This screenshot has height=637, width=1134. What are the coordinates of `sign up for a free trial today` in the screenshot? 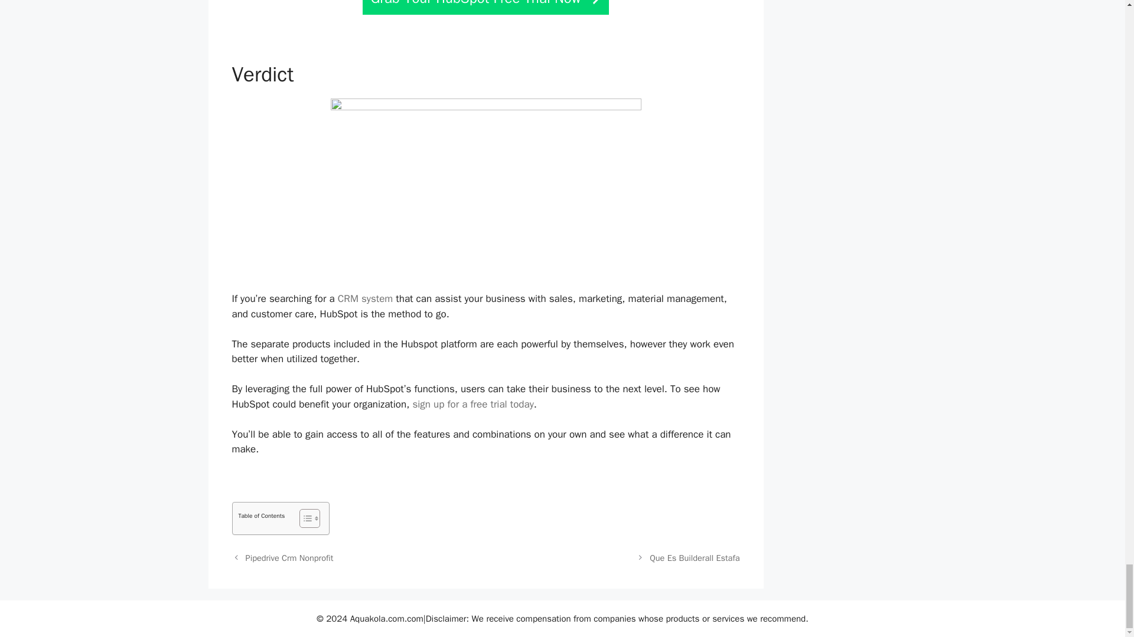 It's located at (472, 404).